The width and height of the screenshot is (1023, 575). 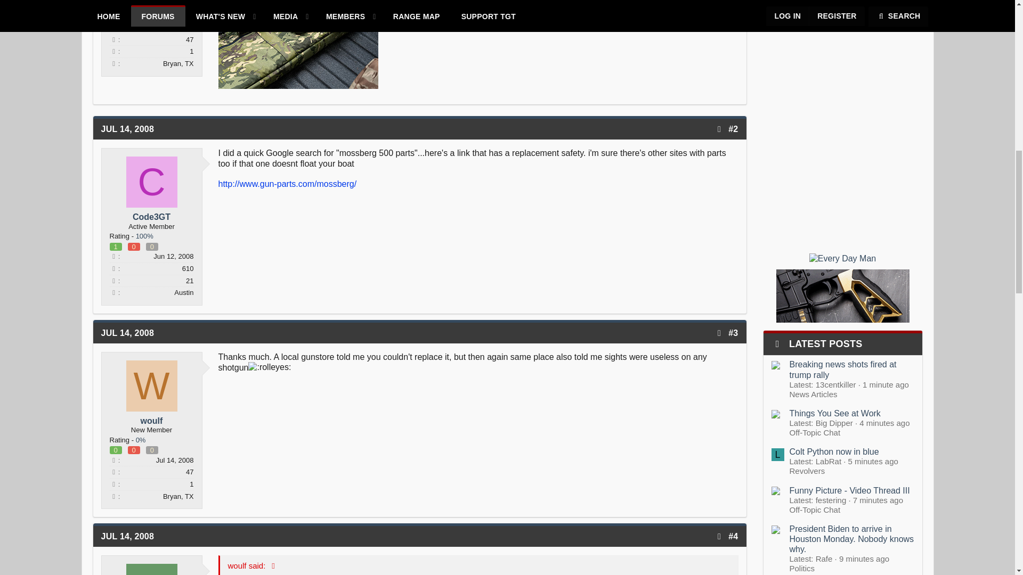 What do you see at coordinates (114, 280) in the screenshot?
I see `Points` at bounding box center [114, 280].